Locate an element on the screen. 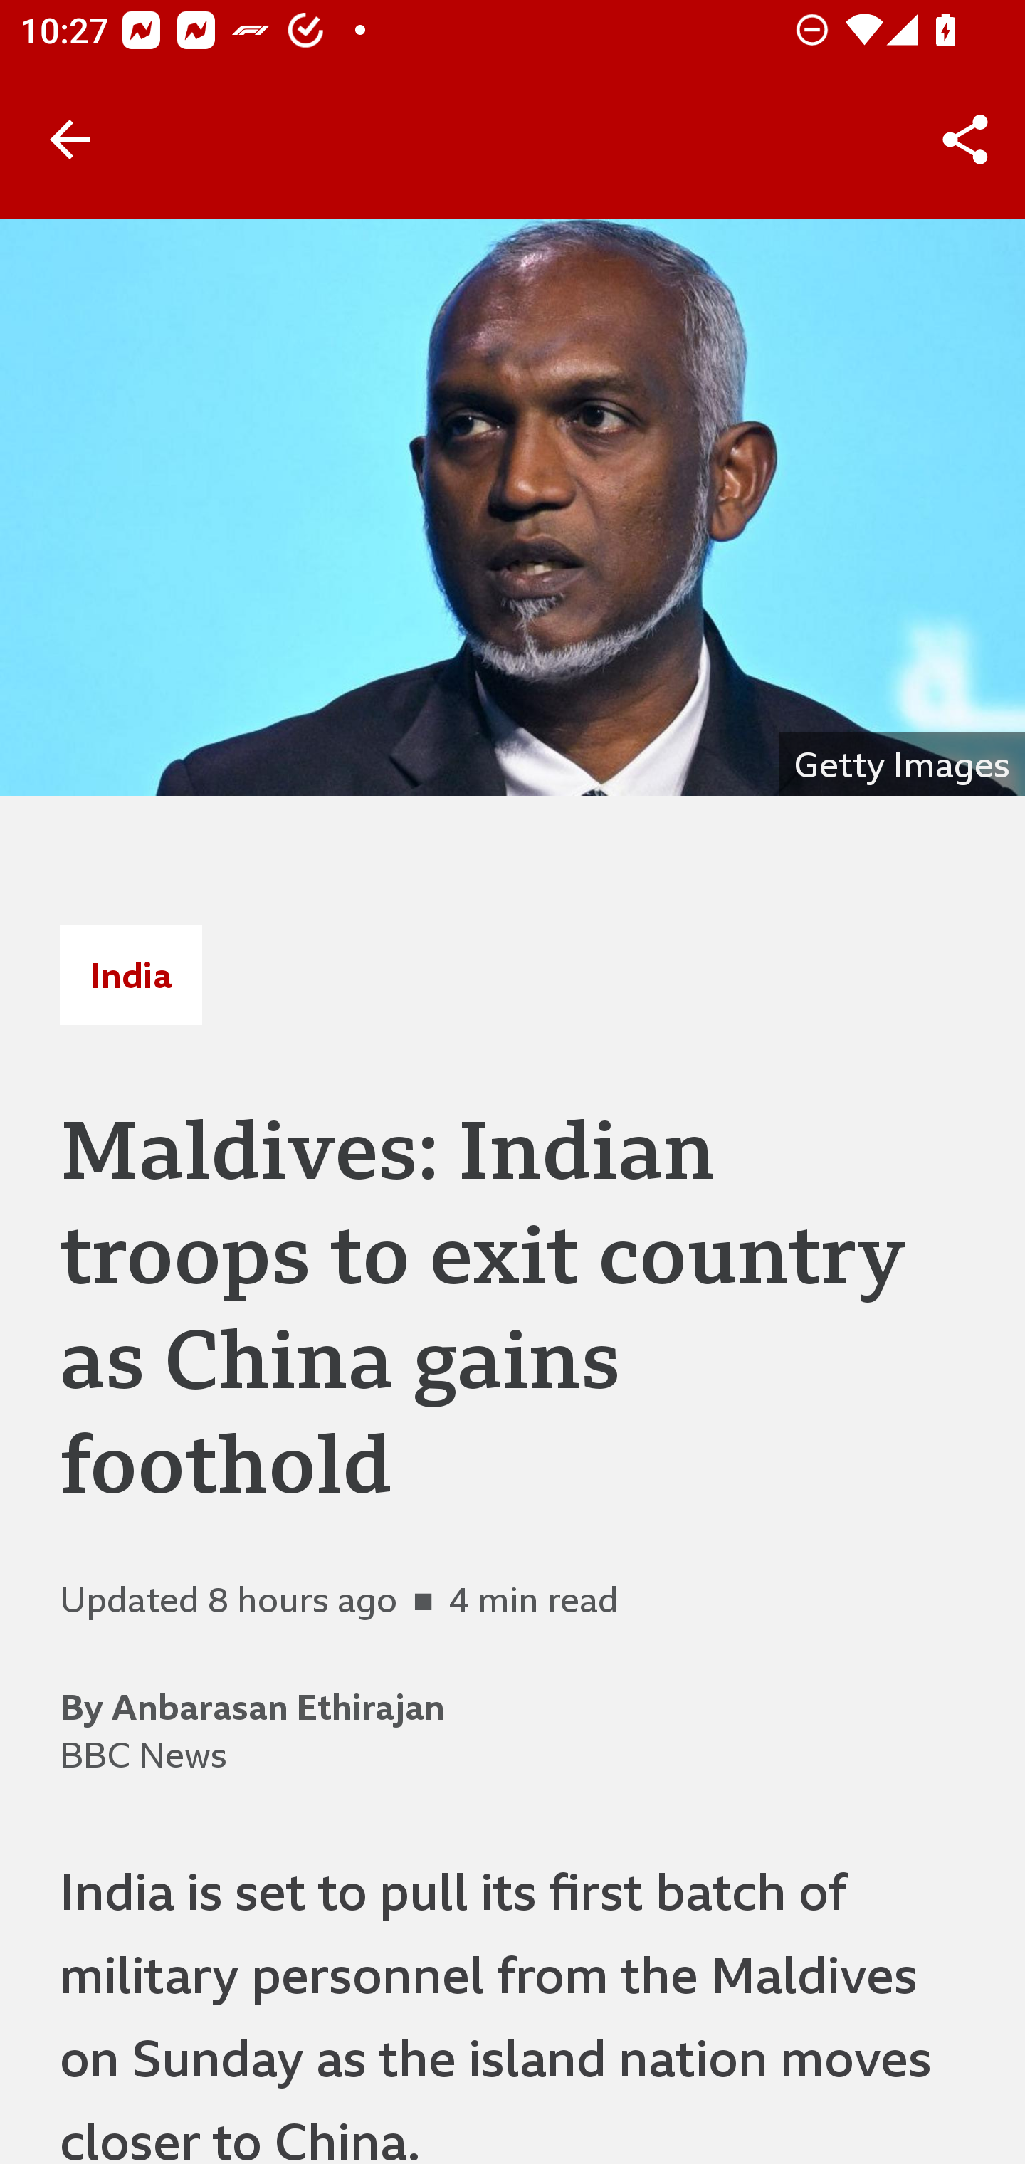 The image size is (1025, 2164). Share is located at coordinates (965, 140).